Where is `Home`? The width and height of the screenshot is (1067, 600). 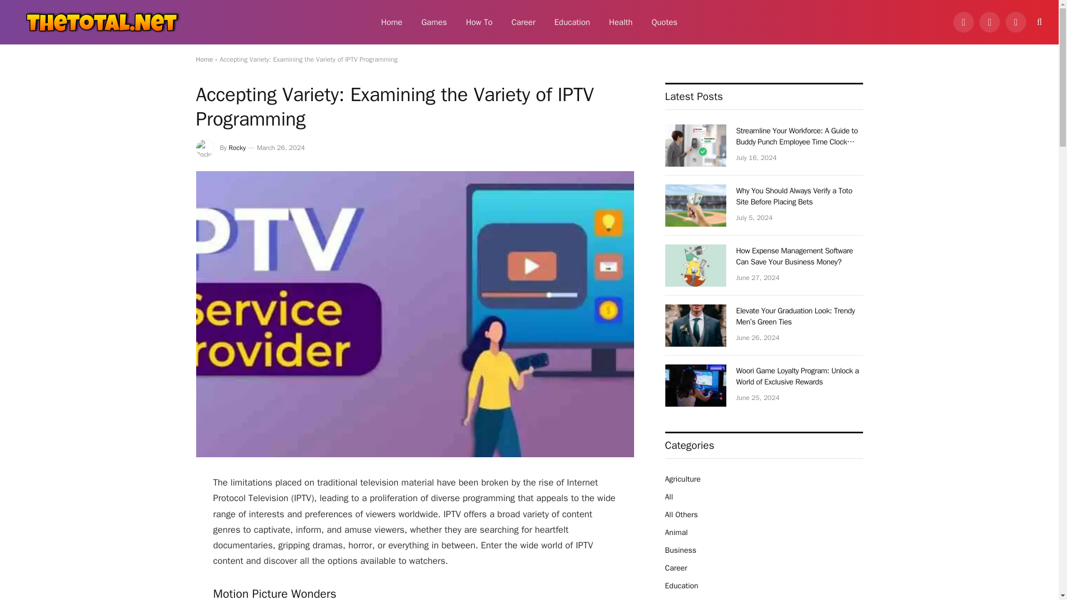
Home is located at coordinates (391, 22).